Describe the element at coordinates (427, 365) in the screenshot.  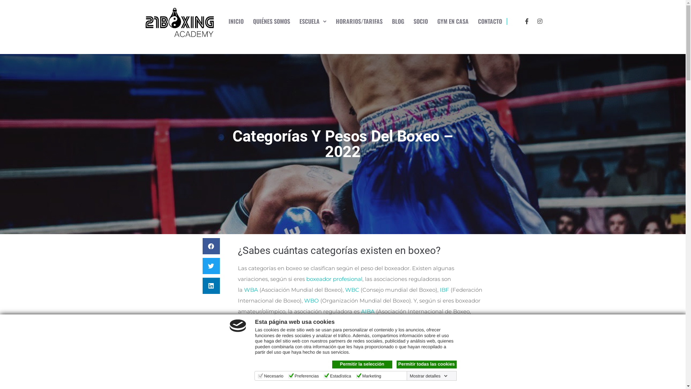
I see `Permitir todas las cookies` at that location.